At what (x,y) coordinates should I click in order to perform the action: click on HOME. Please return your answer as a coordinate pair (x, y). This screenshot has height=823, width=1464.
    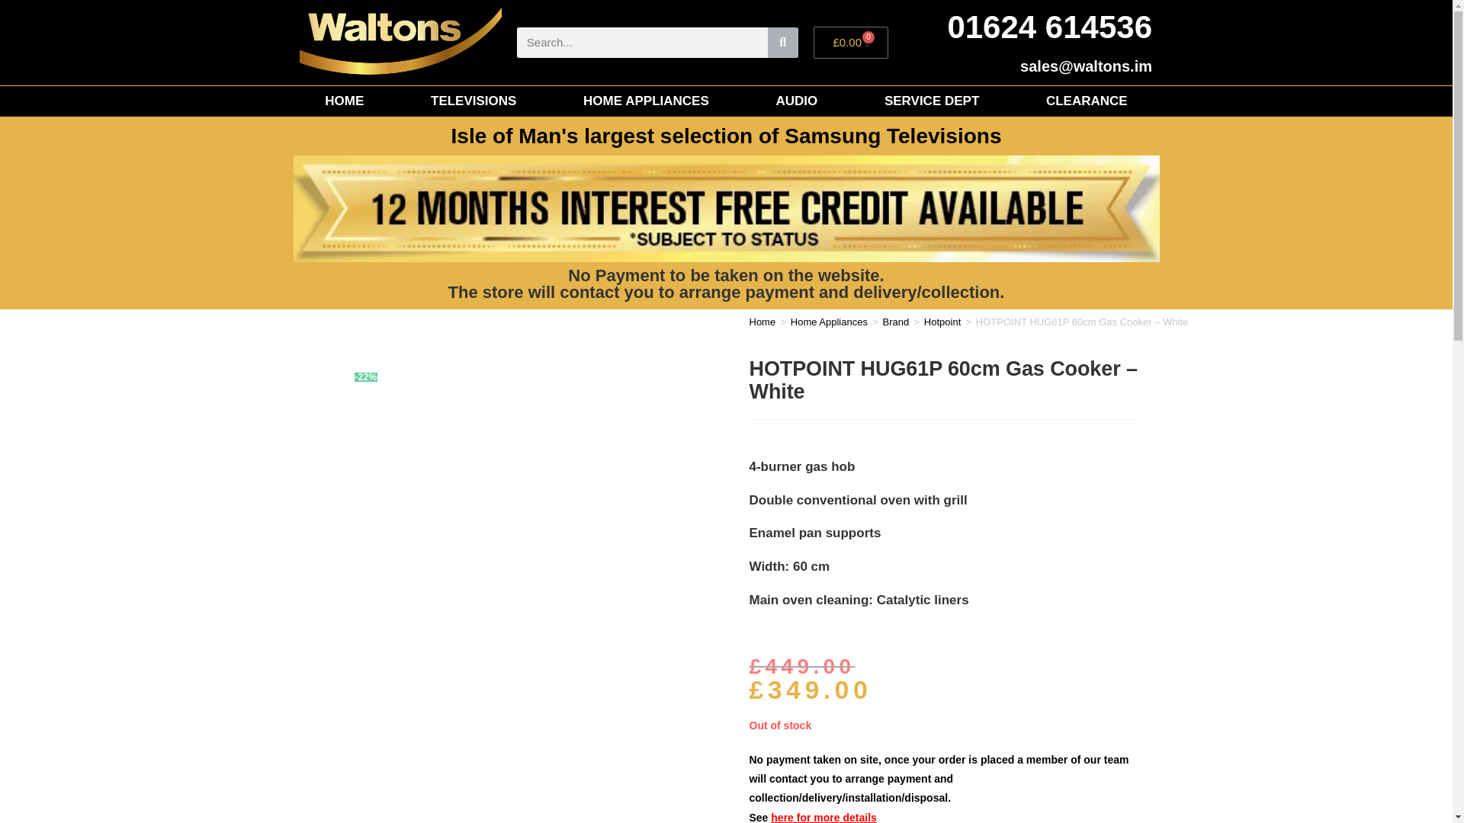
    Looking at the image, I should click on (344, 101).